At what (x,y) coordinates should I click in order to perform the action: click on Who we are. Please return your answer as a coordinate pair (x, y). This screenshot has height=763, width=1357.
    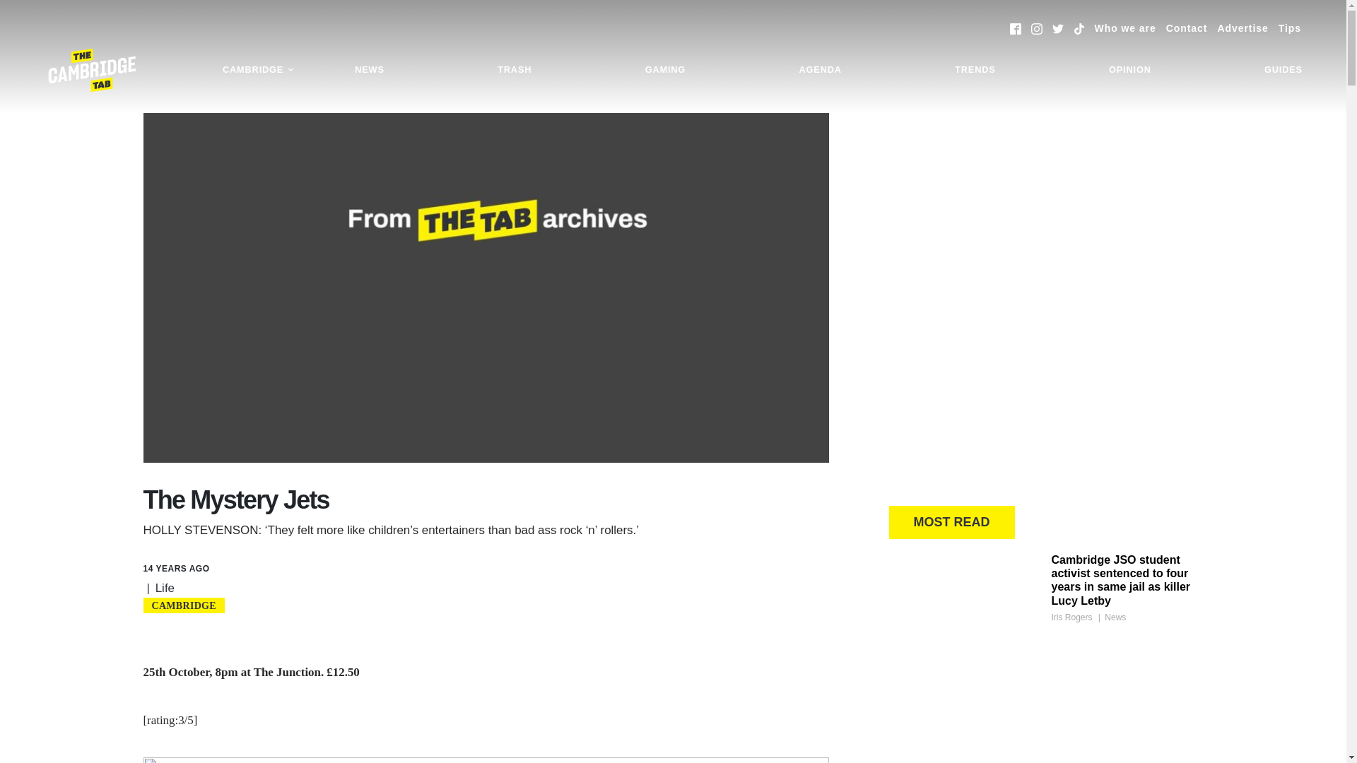
    Looking at the image, I should click on (1125, 28).